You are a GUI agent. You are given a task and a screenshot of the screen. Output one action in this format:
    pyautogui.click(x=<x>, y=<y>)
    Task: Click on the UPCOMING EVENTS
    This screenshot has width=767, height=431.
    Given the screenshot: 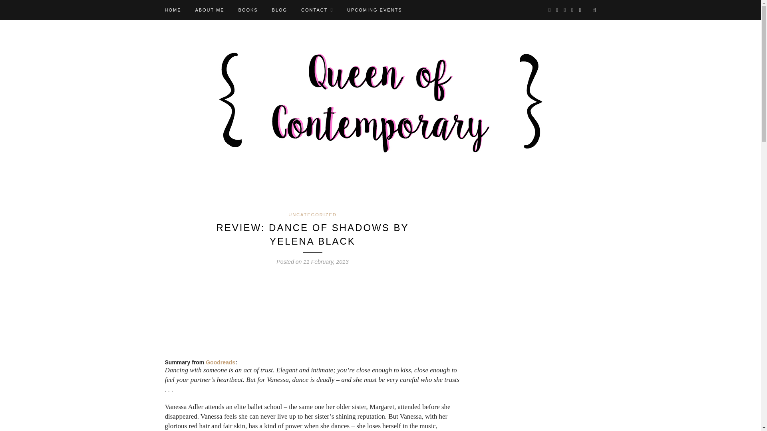 What is the action you would take?
    pyautogui.click(x=375, y=10)
    